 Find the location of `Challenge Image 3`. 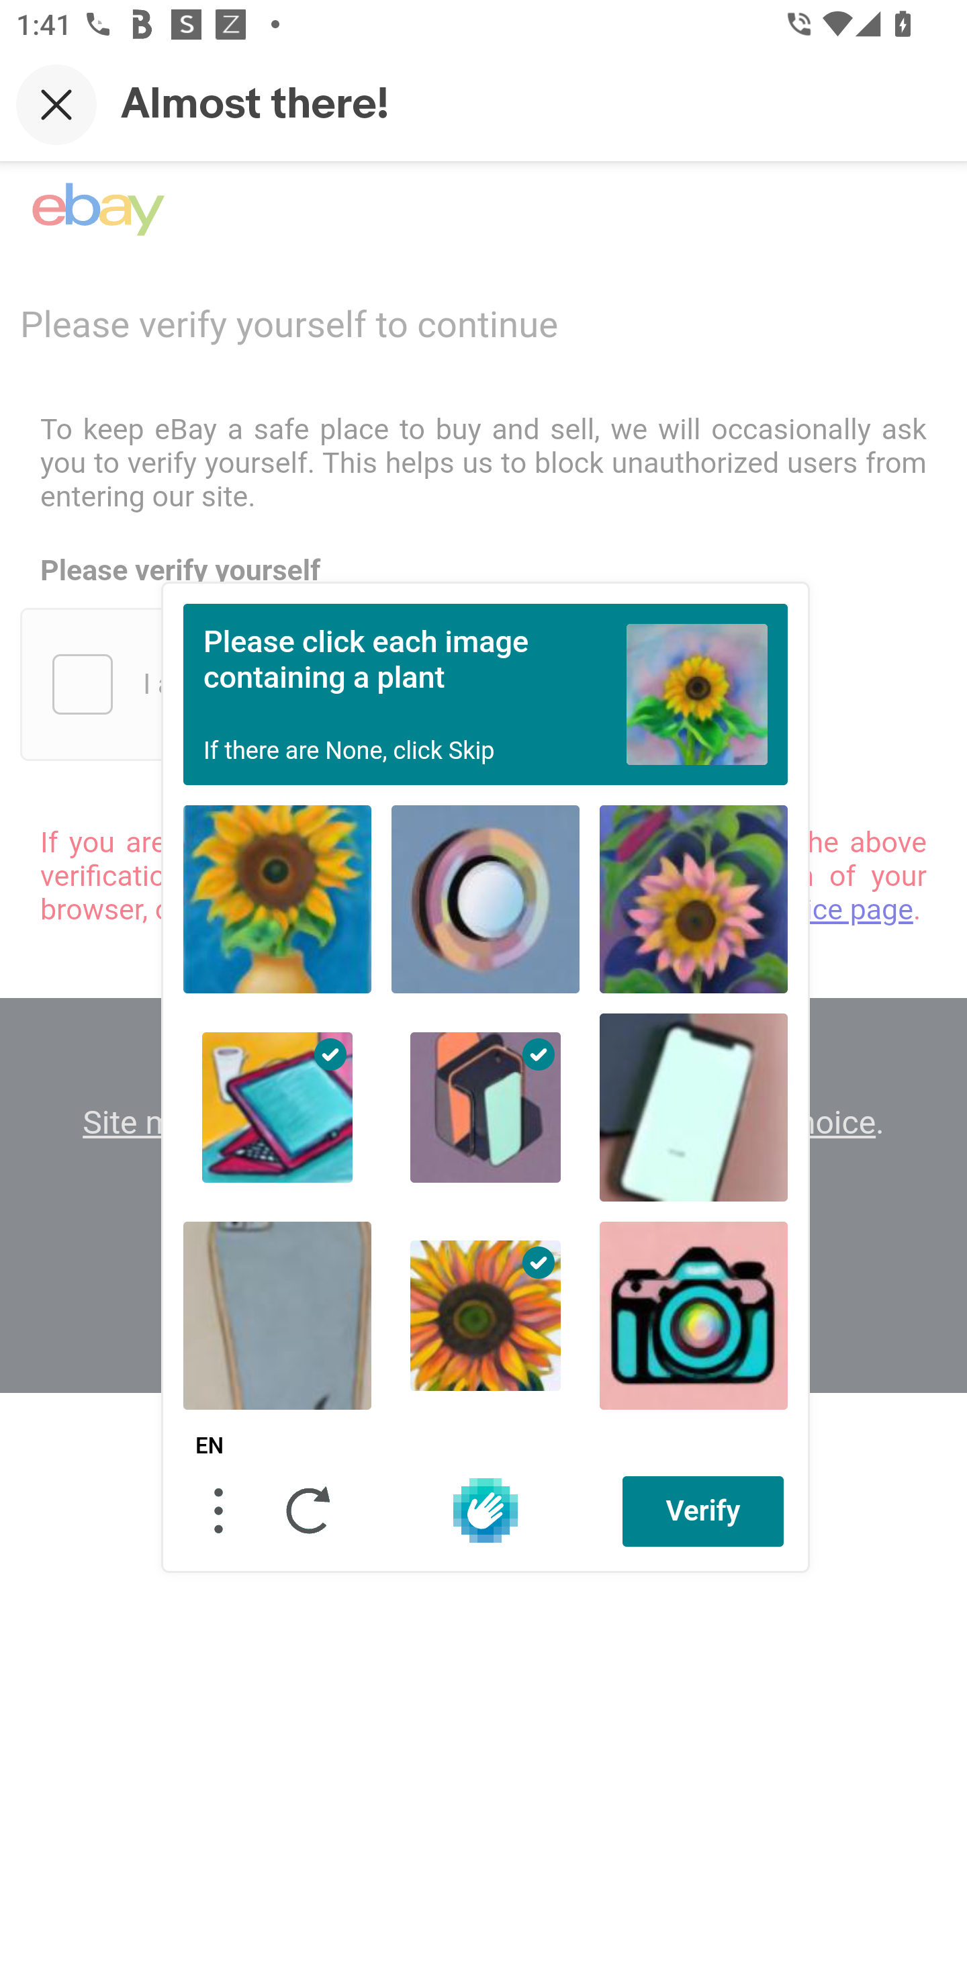

Challenge Image 3 is located at coordinates (693, 899).